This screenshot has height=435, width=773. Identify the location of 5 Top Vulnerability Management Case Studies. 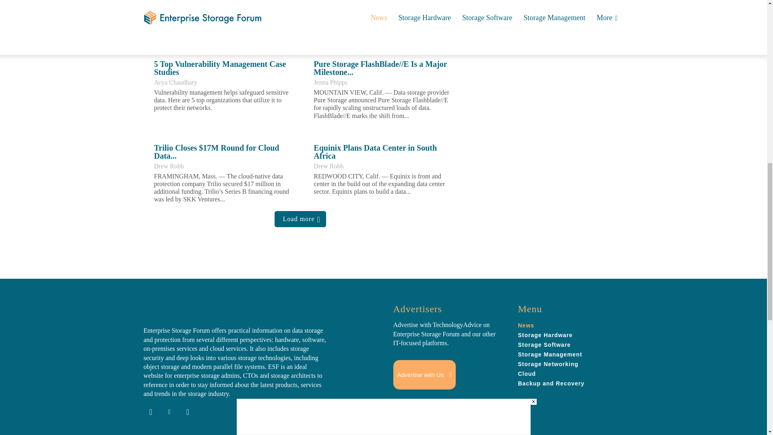
(220, 68).